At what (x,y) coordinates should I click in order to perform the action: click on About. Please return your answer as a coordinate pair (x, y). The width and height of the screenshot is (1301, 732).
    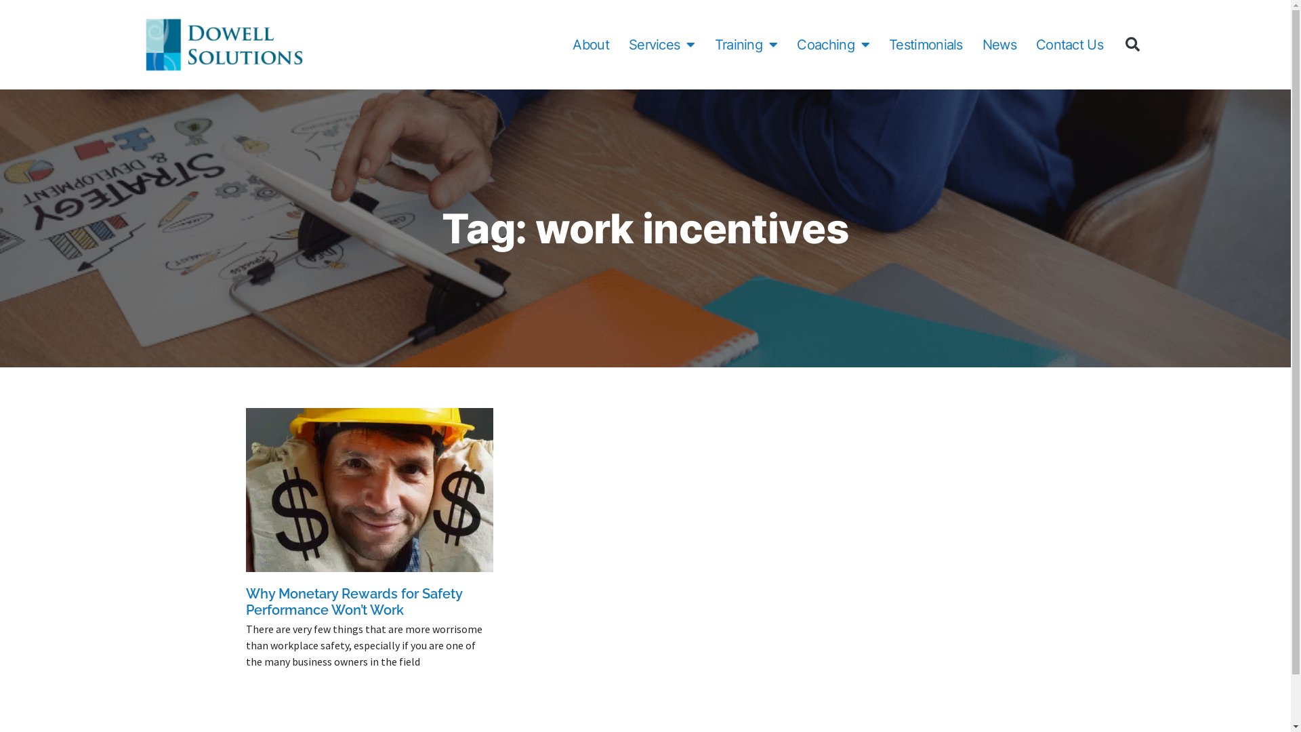
    Looking at the image, I should click on (591, 45).